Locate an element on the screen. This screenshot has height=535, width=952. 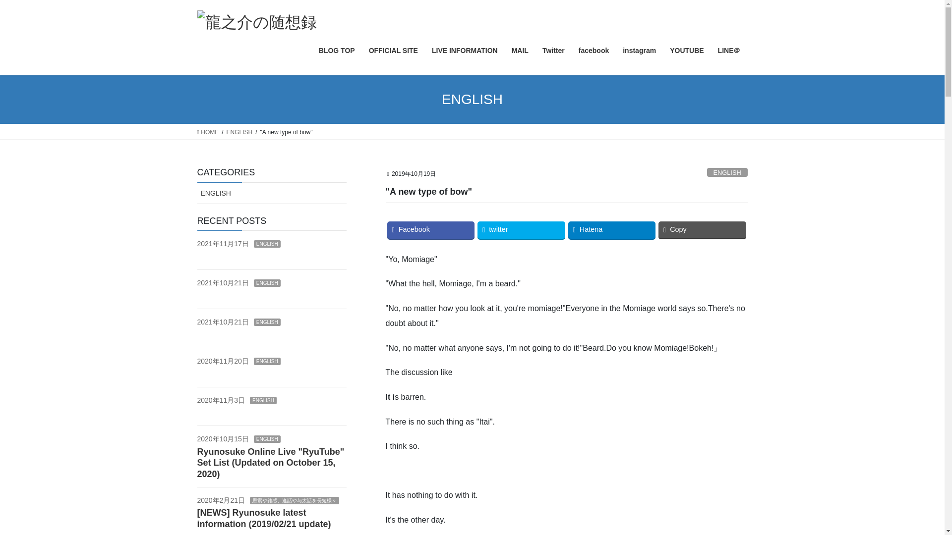
BLOG TOP is located at coordinates (337, 51).